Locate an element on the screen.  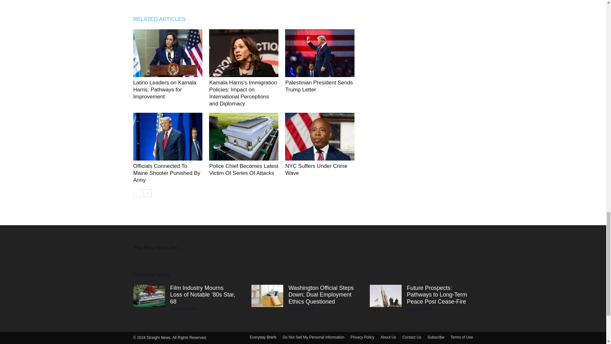
NYC Suffers Under Crime Wave is located at coordinates (316, 169).